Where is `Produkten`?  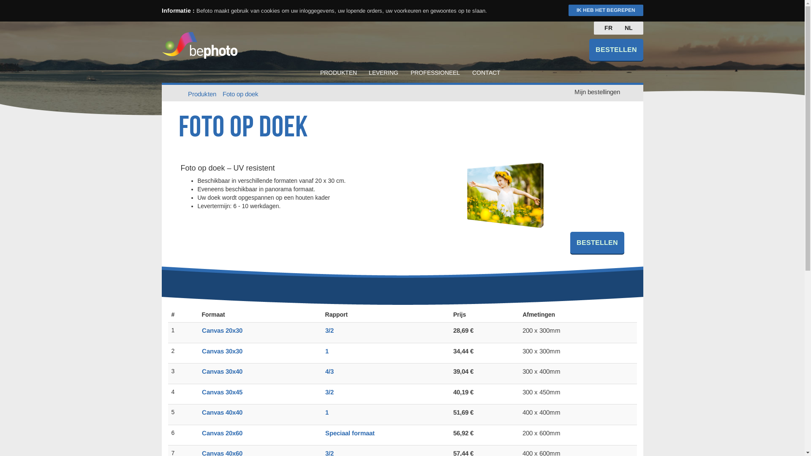 Produkten is located at coordinates (202, 94).